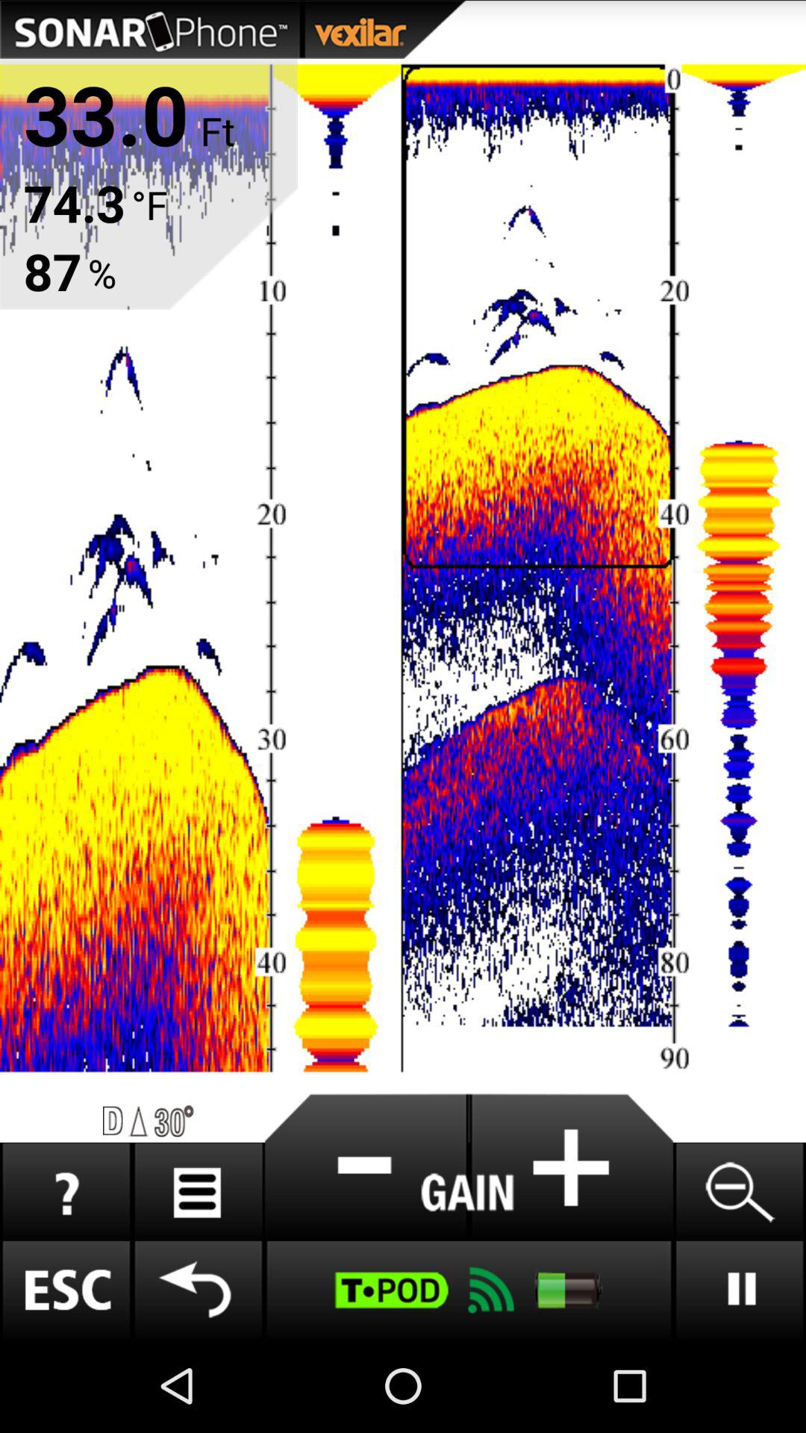 This screenshot has width=806, height=1433. Describe the element at coordinates (571, 1167) in the screenshot. I see `increase size` at that location.